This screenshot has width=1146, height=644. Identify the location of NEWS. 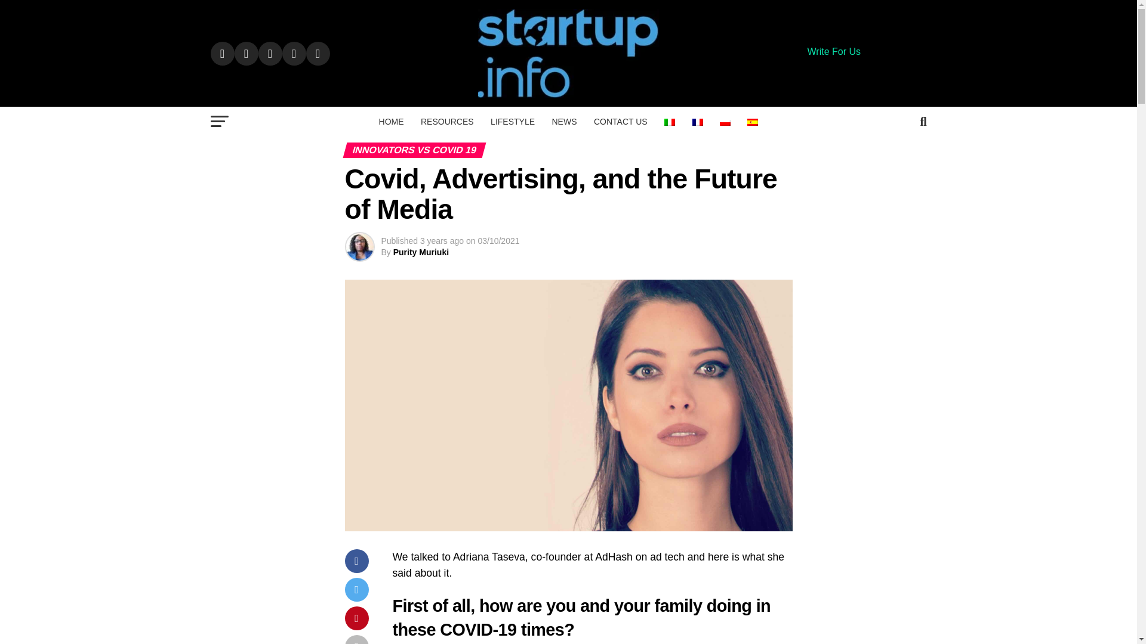
(563, 122).